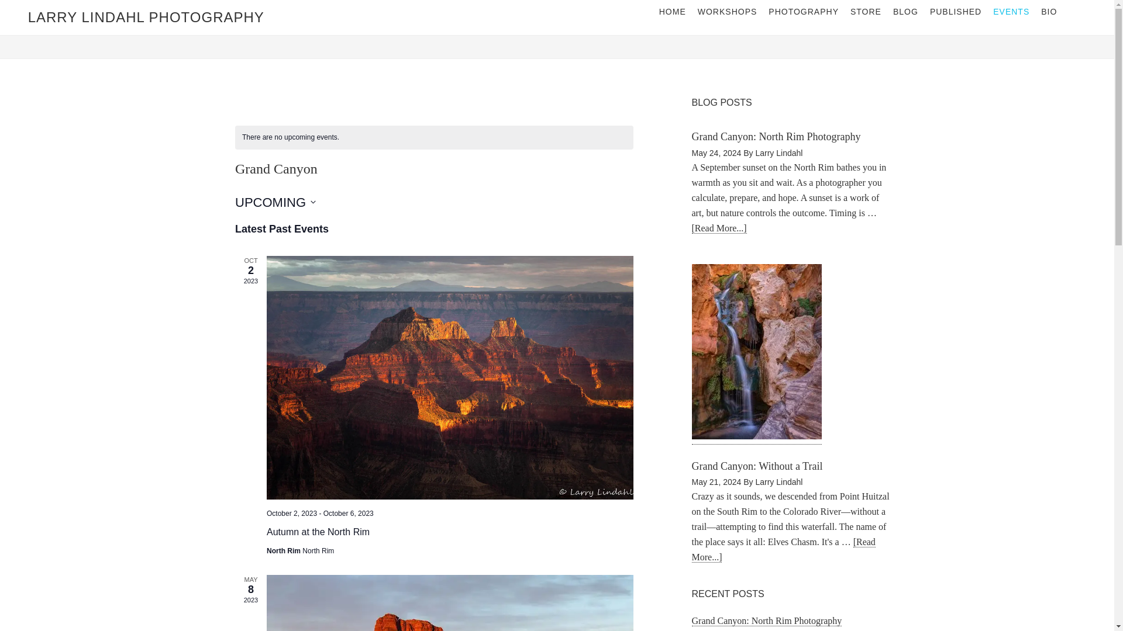  Describe the element at coordinates (905, 12) in the screenshot. I see `BLOG` at that location.